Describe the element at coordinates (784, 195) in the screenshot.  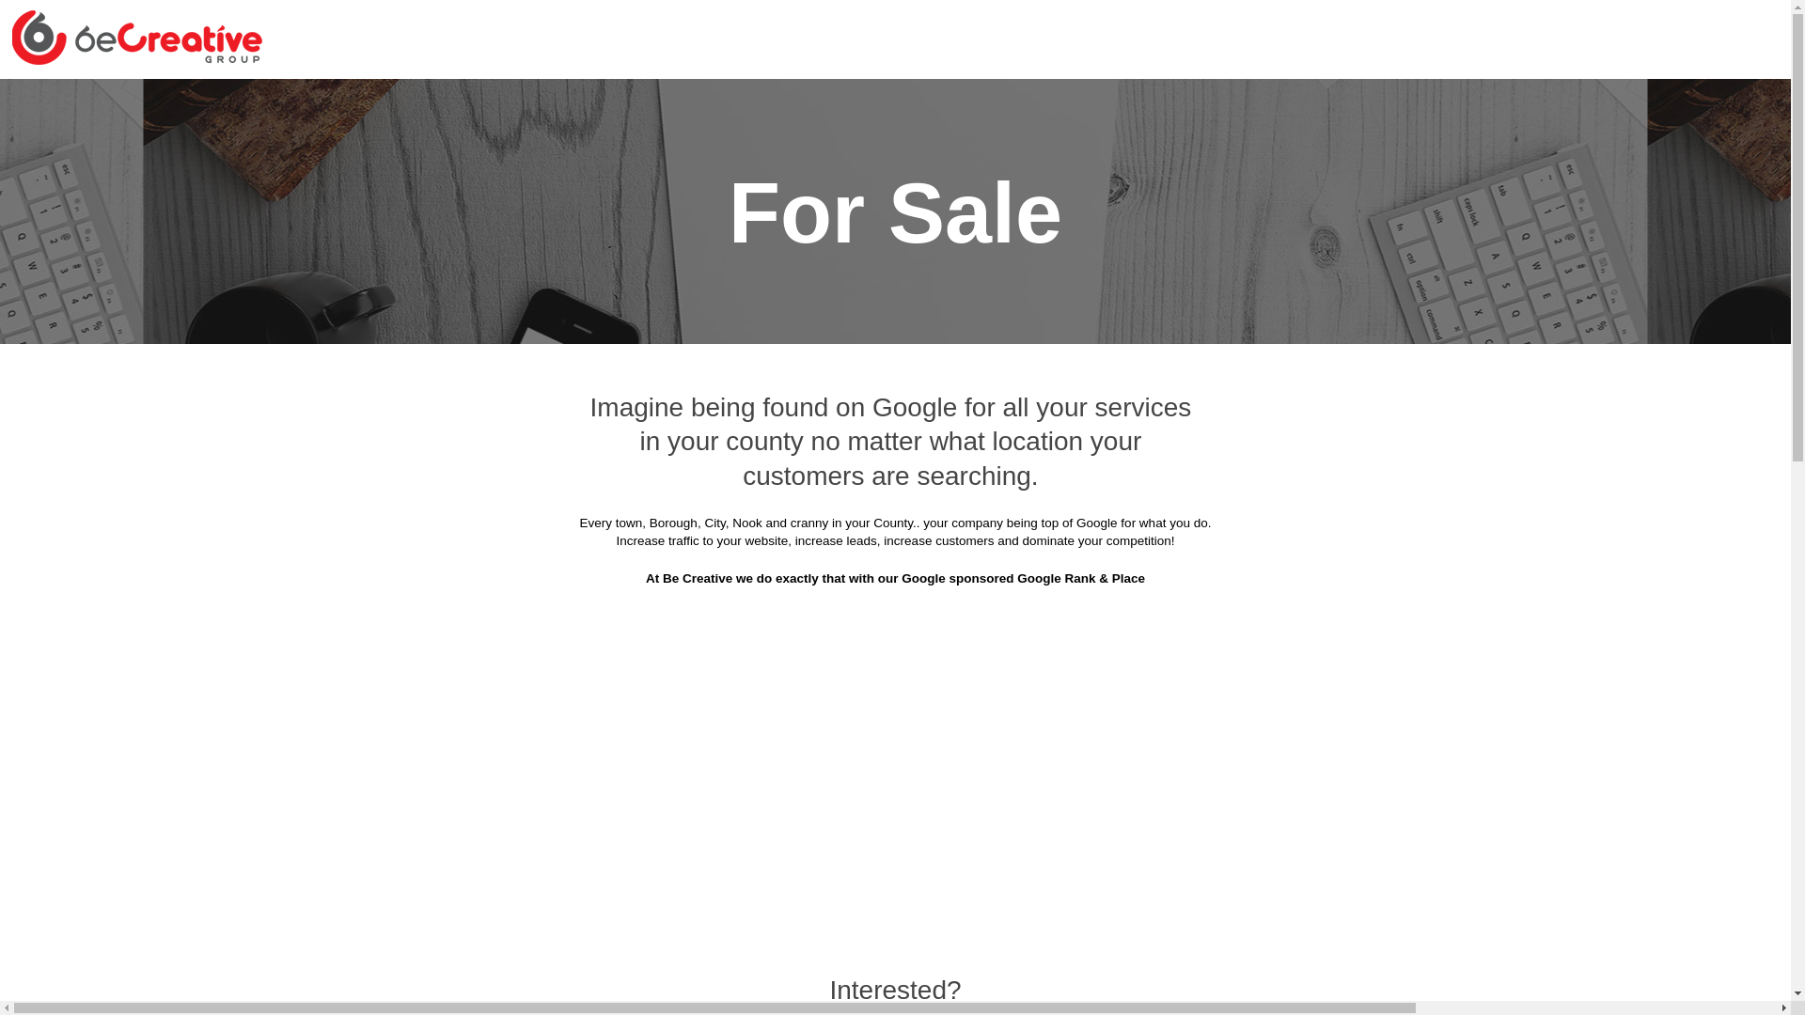
I see `Aggregate Suppliers Brixham Devon` at that location.